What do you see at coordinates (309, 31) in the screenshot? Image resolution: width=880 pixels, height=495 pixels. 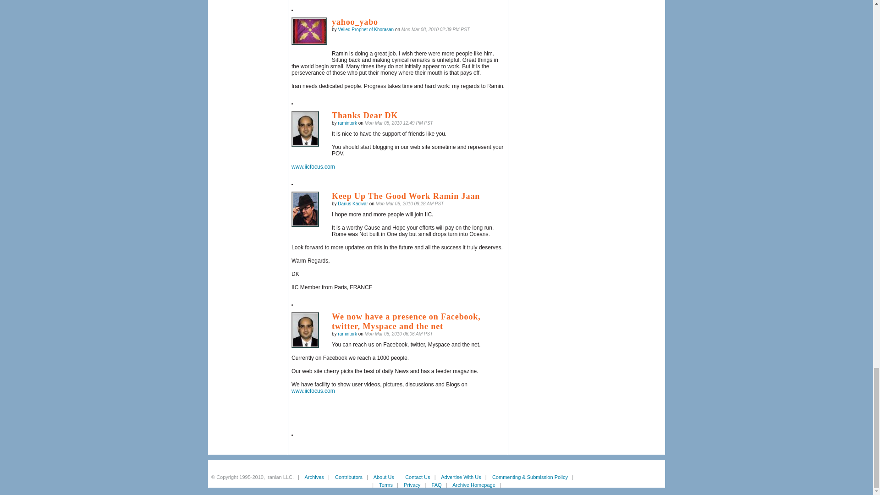 I see `Veiled Prophet of Khorasan` at bounding box center [309, 31].